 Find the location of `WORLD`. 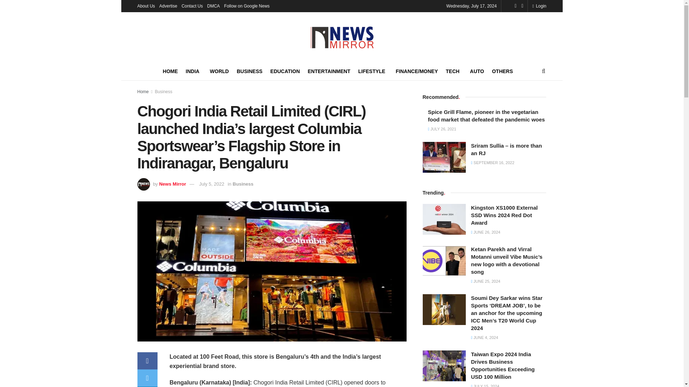

WORLD is located at coordinates (219, 71).